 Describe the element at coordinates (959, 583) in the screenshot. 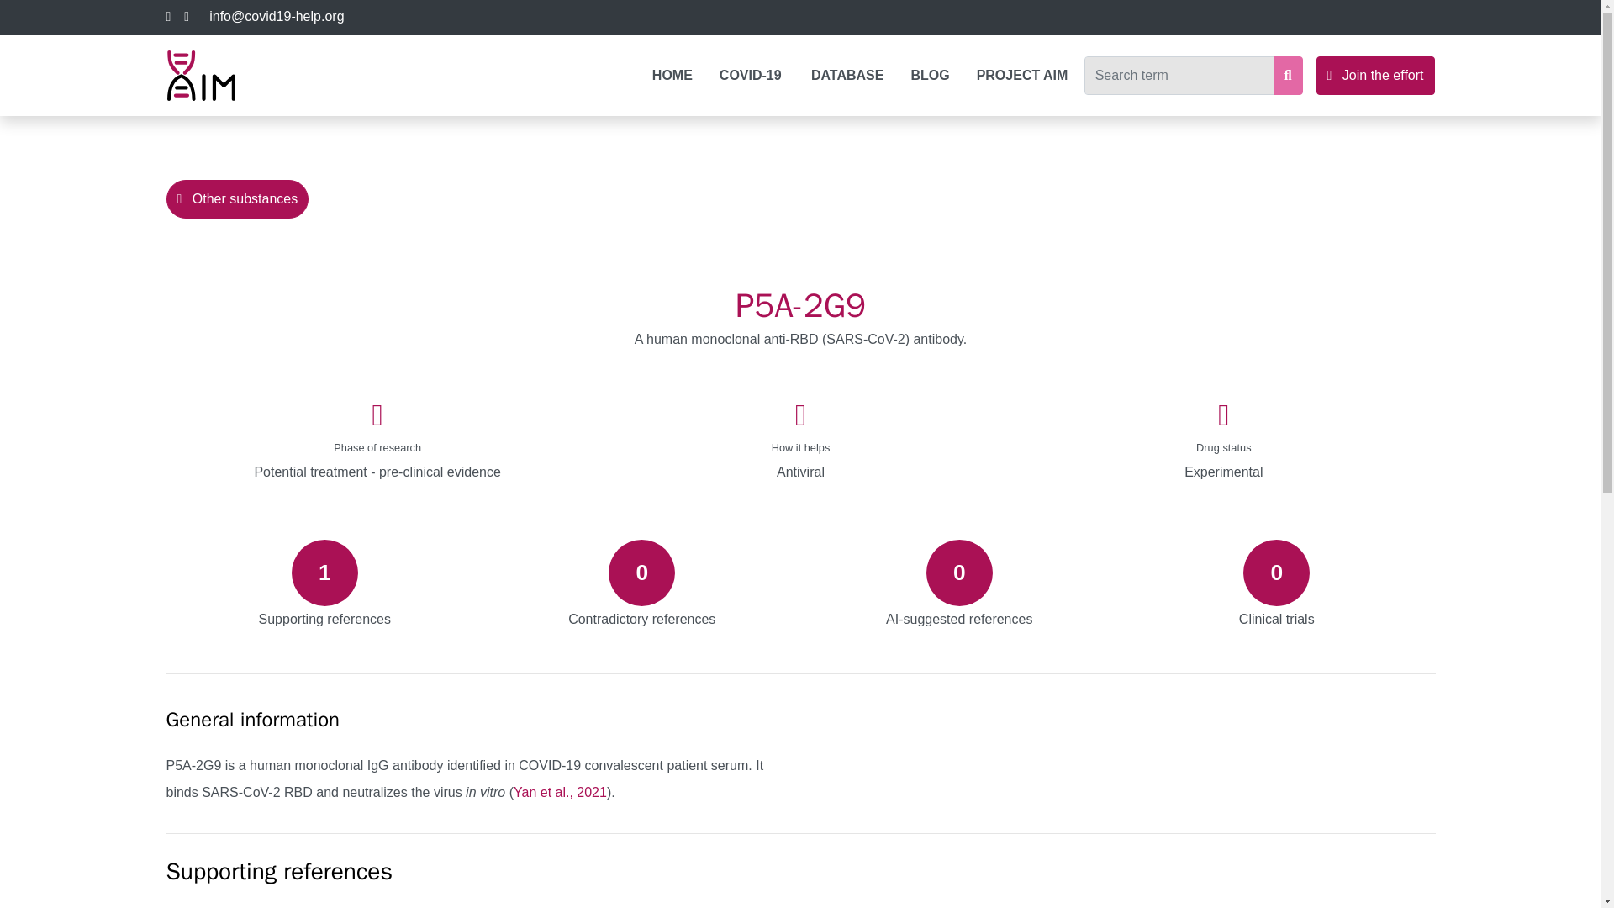

I see `0` at that location.